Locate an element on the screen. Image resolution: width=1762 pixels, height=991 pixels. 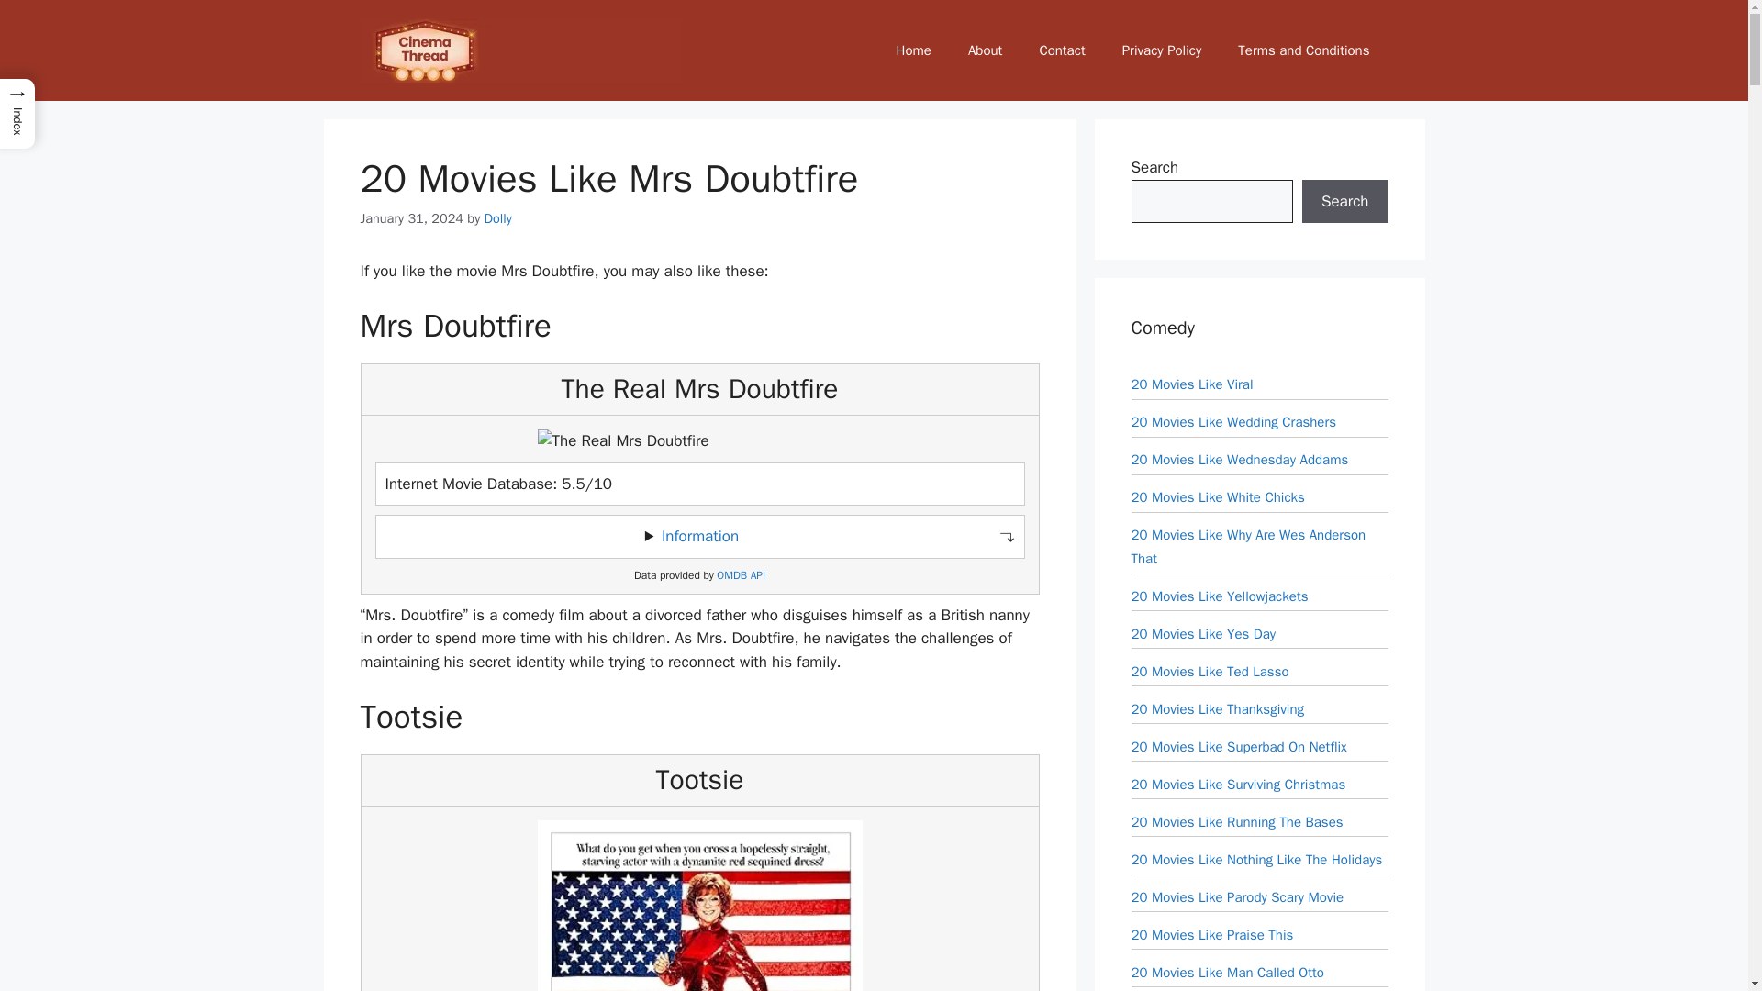
Privacy Policy is located at coordinates (1162, 50).